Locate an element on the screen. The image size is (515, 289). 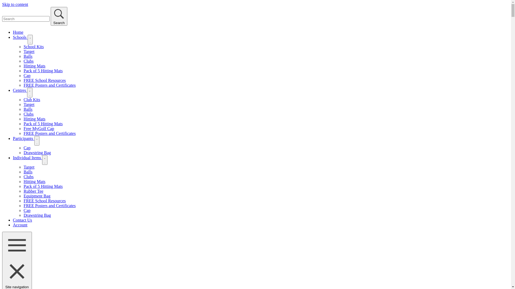
Home is located at coordinates (18, 32).